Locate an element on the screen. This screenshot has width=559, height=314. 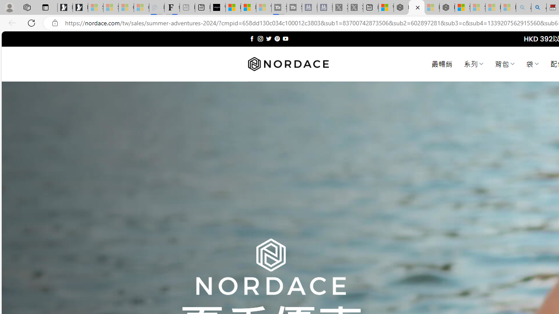
Newsletter Sign Up is located at coordinates (80, 8).